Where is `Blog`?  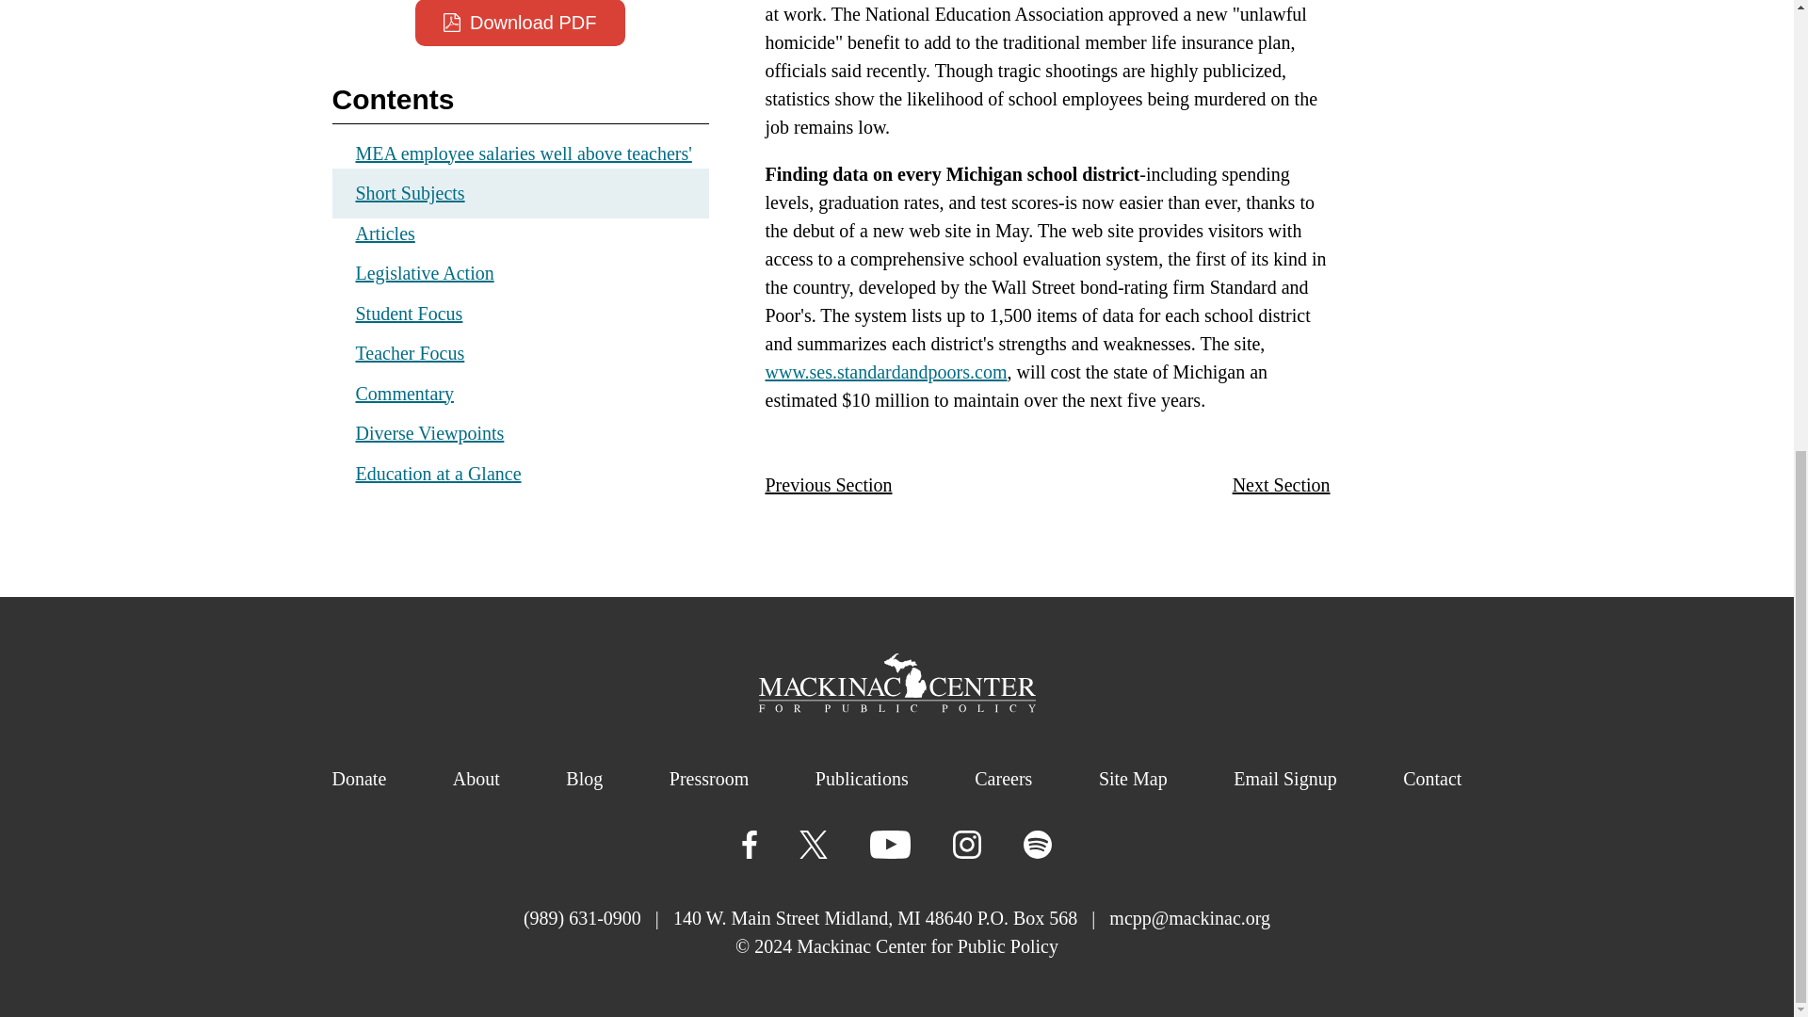
Blog is located at coordinates (584, 779).